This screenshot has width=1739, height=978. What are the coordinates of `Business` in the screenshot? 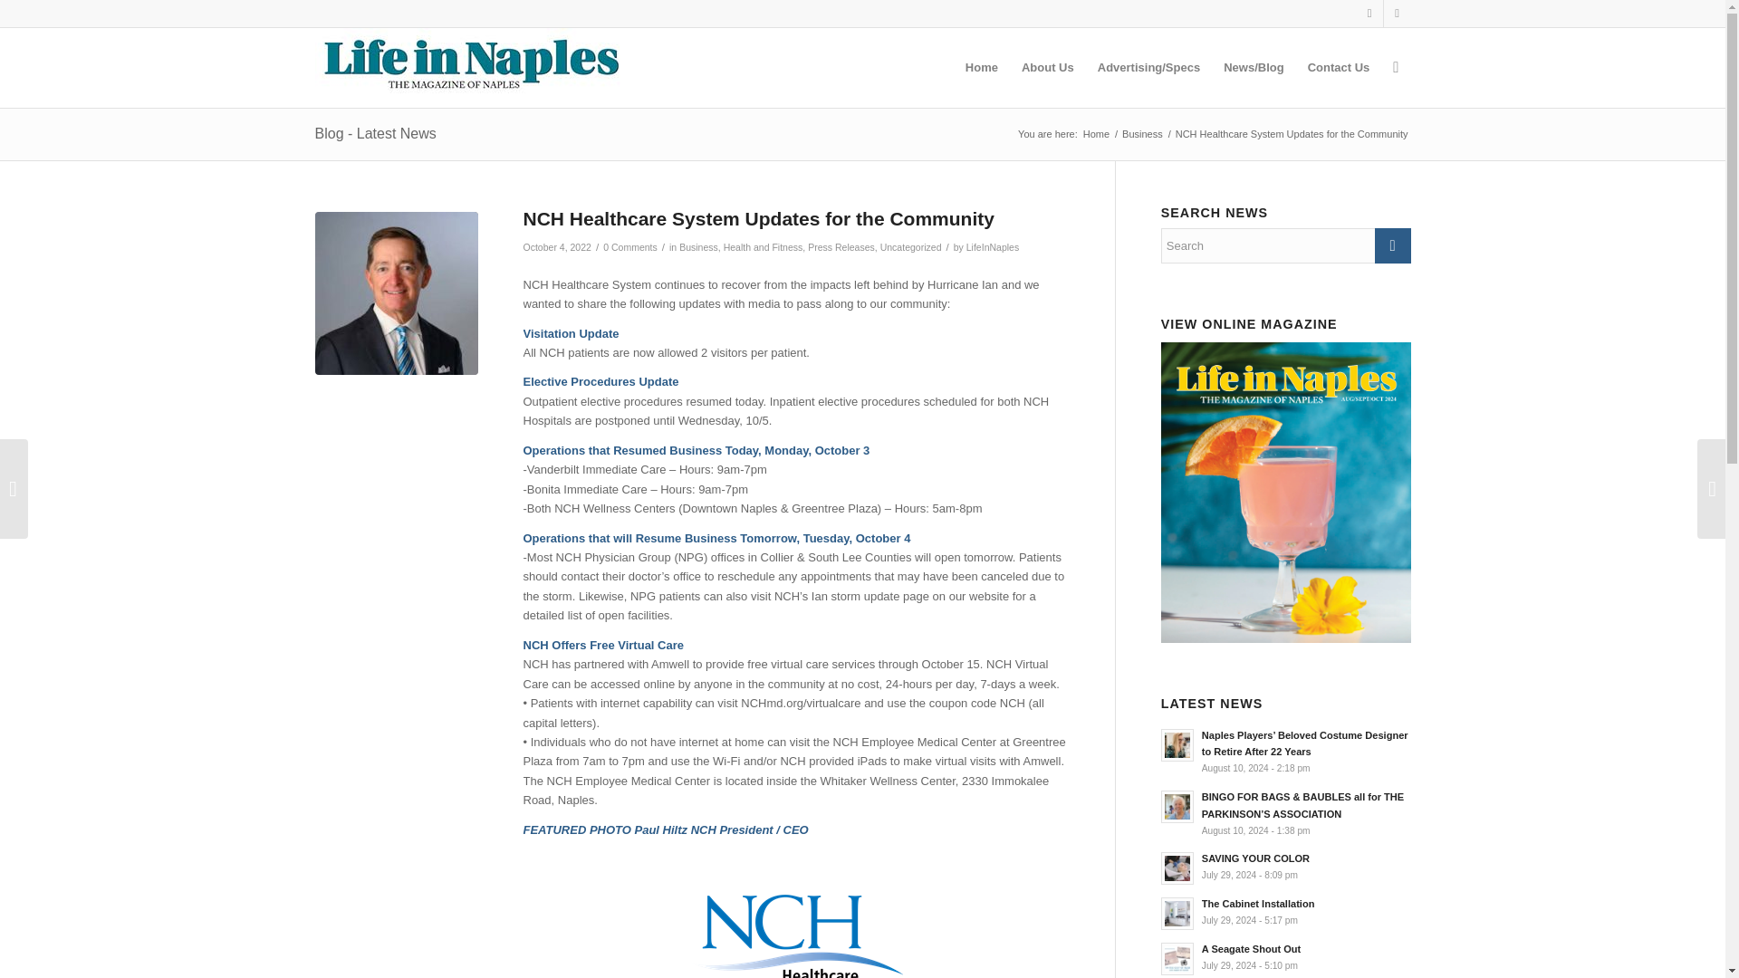 It's located at (698, 246).